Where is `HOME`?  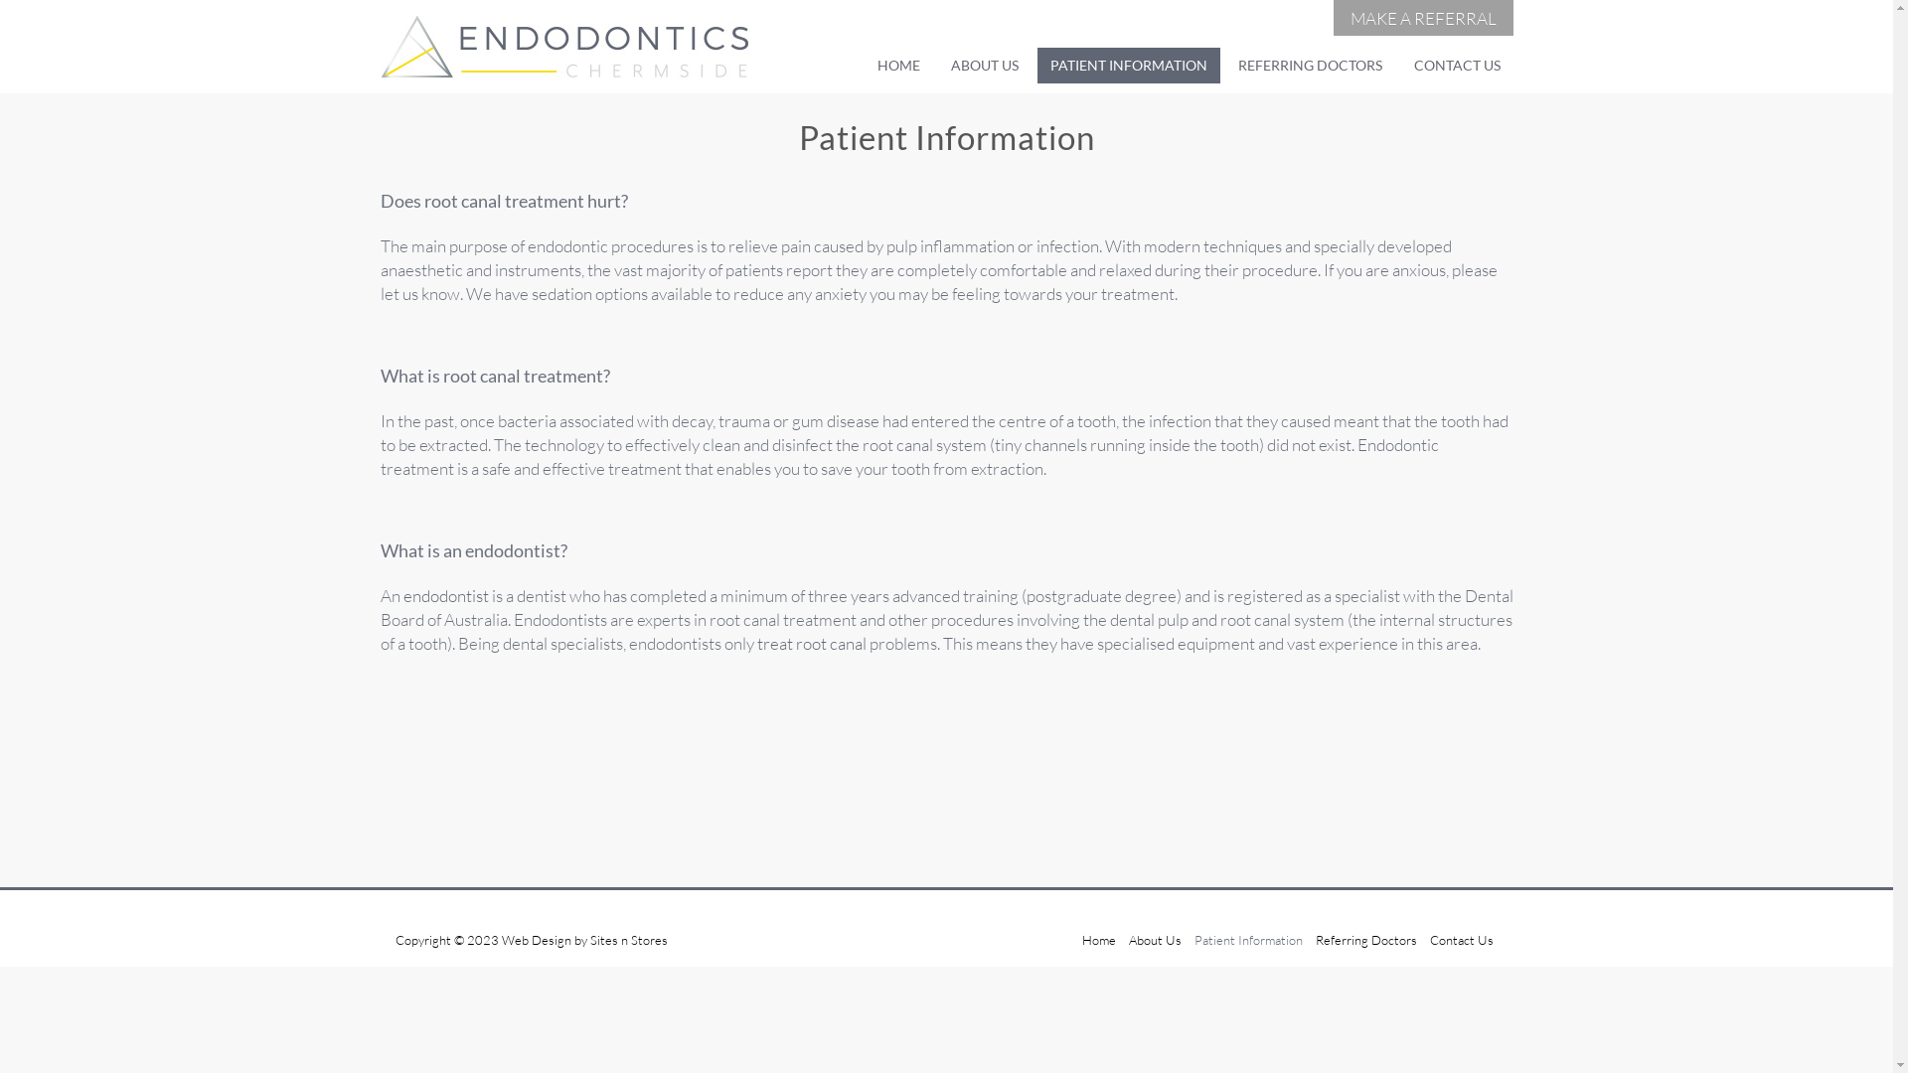
HOME is located at coordinates (898, 66).